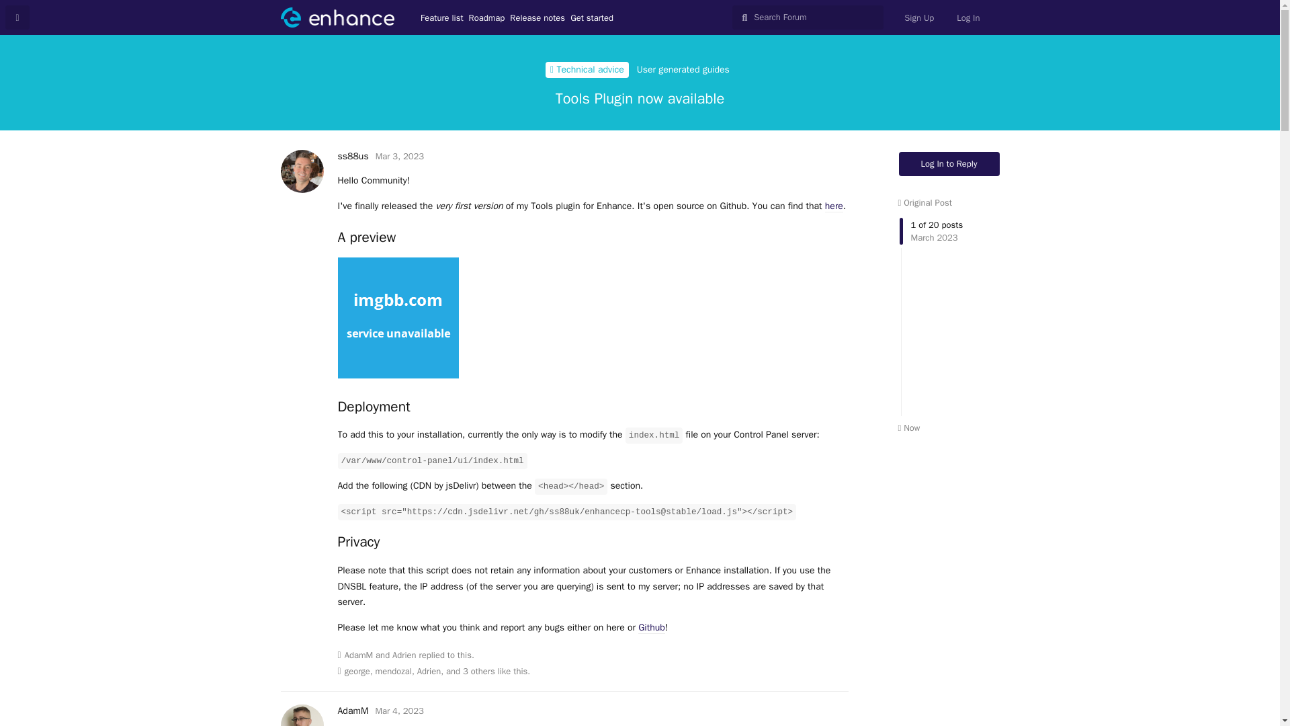 Image resolution: width=1290 pixels, height=726 pixels. I want to click on Get help setting up, configuring, and scaling Enhance., so click(587, 69).